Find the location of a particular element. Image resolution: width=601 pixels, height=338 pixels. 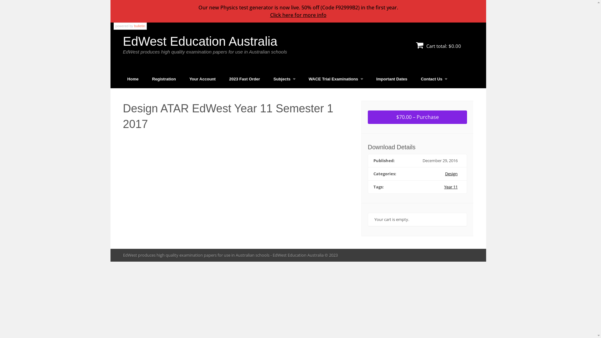

2023 Fast Order is located at coordinates (245, 79).